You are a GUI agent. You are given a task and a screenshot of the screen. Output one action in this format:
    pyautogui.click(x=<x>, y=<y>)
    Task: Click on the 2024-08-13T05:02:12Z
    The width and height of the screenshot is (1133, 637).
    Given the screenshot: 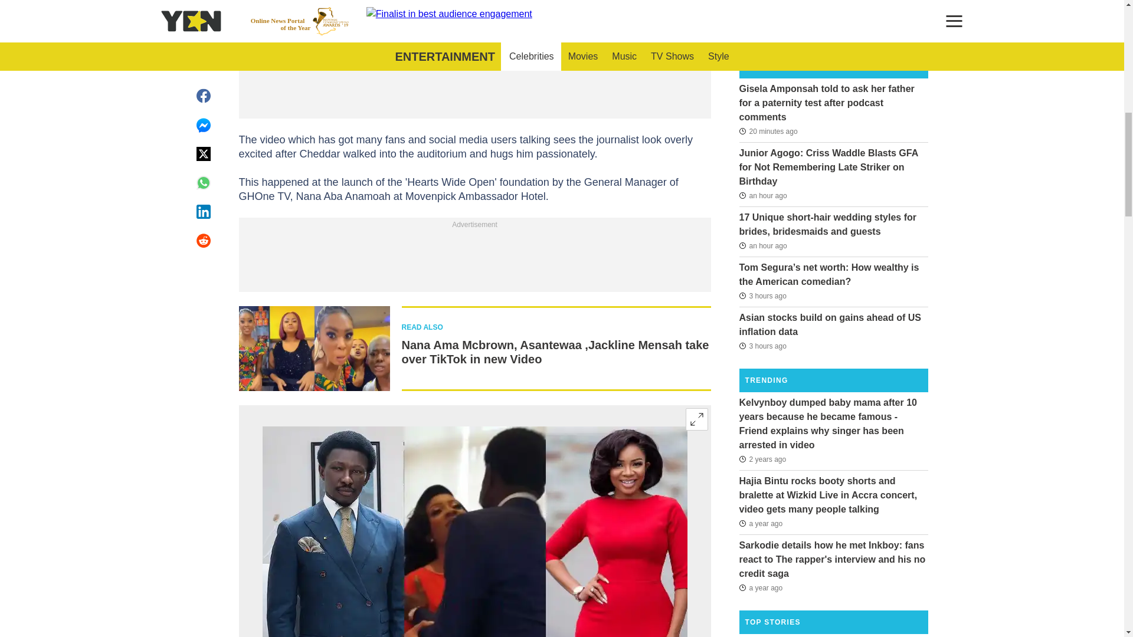 What is the action you would take?
    pyautogui.click(x=762, y=196)
    